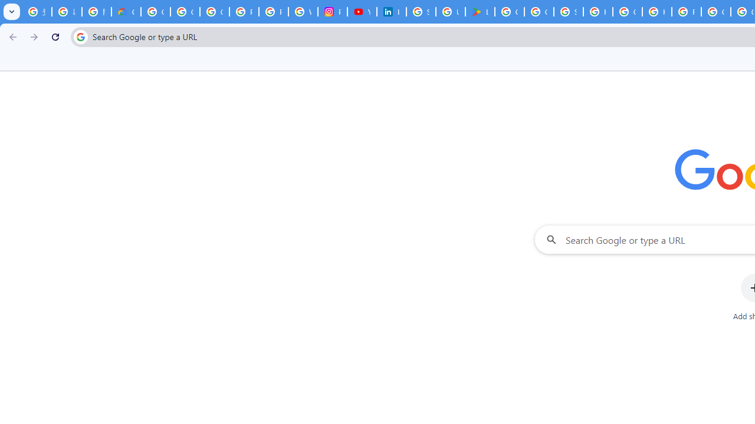  Describe the element at coordinates (657, 12) in the screenshot. I see `How do I create a new Google Account? - Google Account Help` at that location.